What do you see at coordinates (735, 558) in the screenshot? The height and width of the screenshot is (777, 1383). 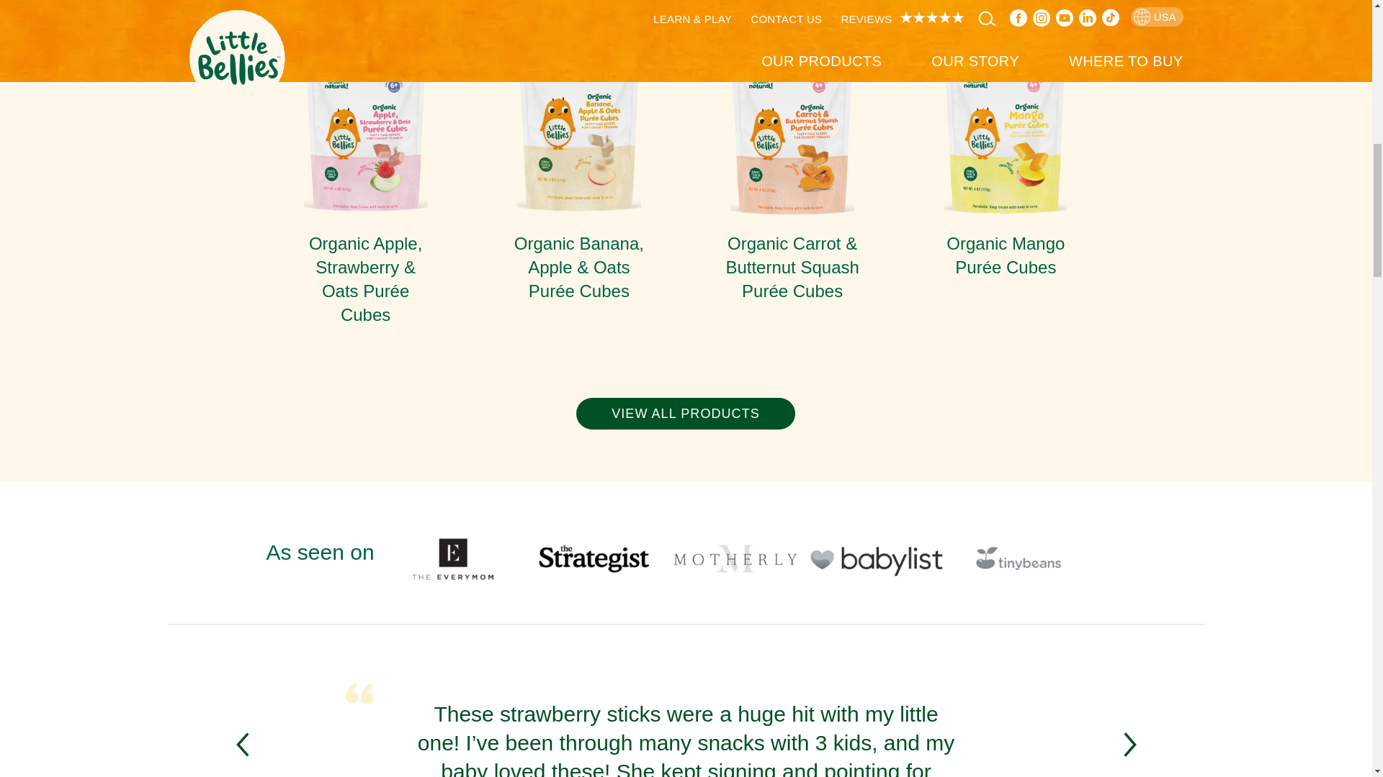 I see `Motherly` at bounding box center [735, 558].